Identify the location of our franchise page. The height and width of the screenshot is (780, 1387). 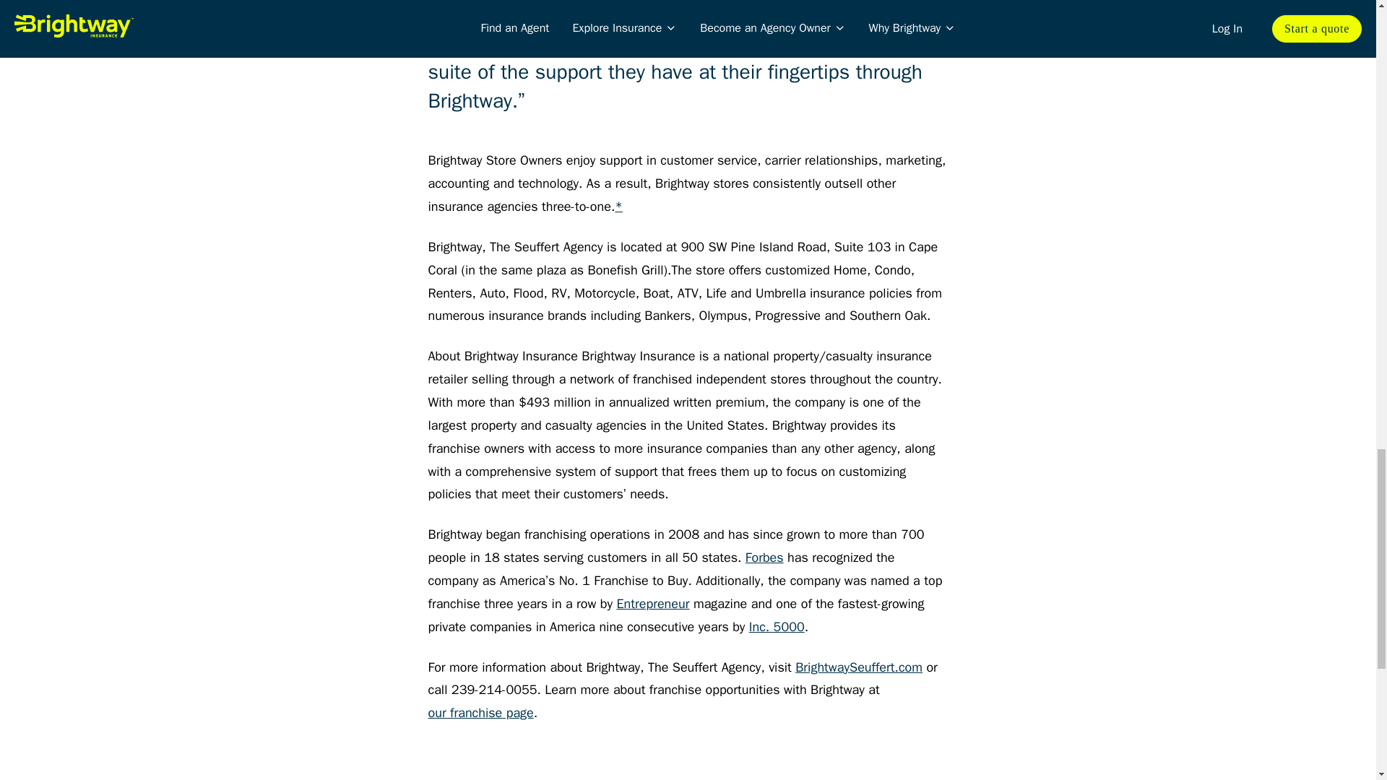
(480, 714).